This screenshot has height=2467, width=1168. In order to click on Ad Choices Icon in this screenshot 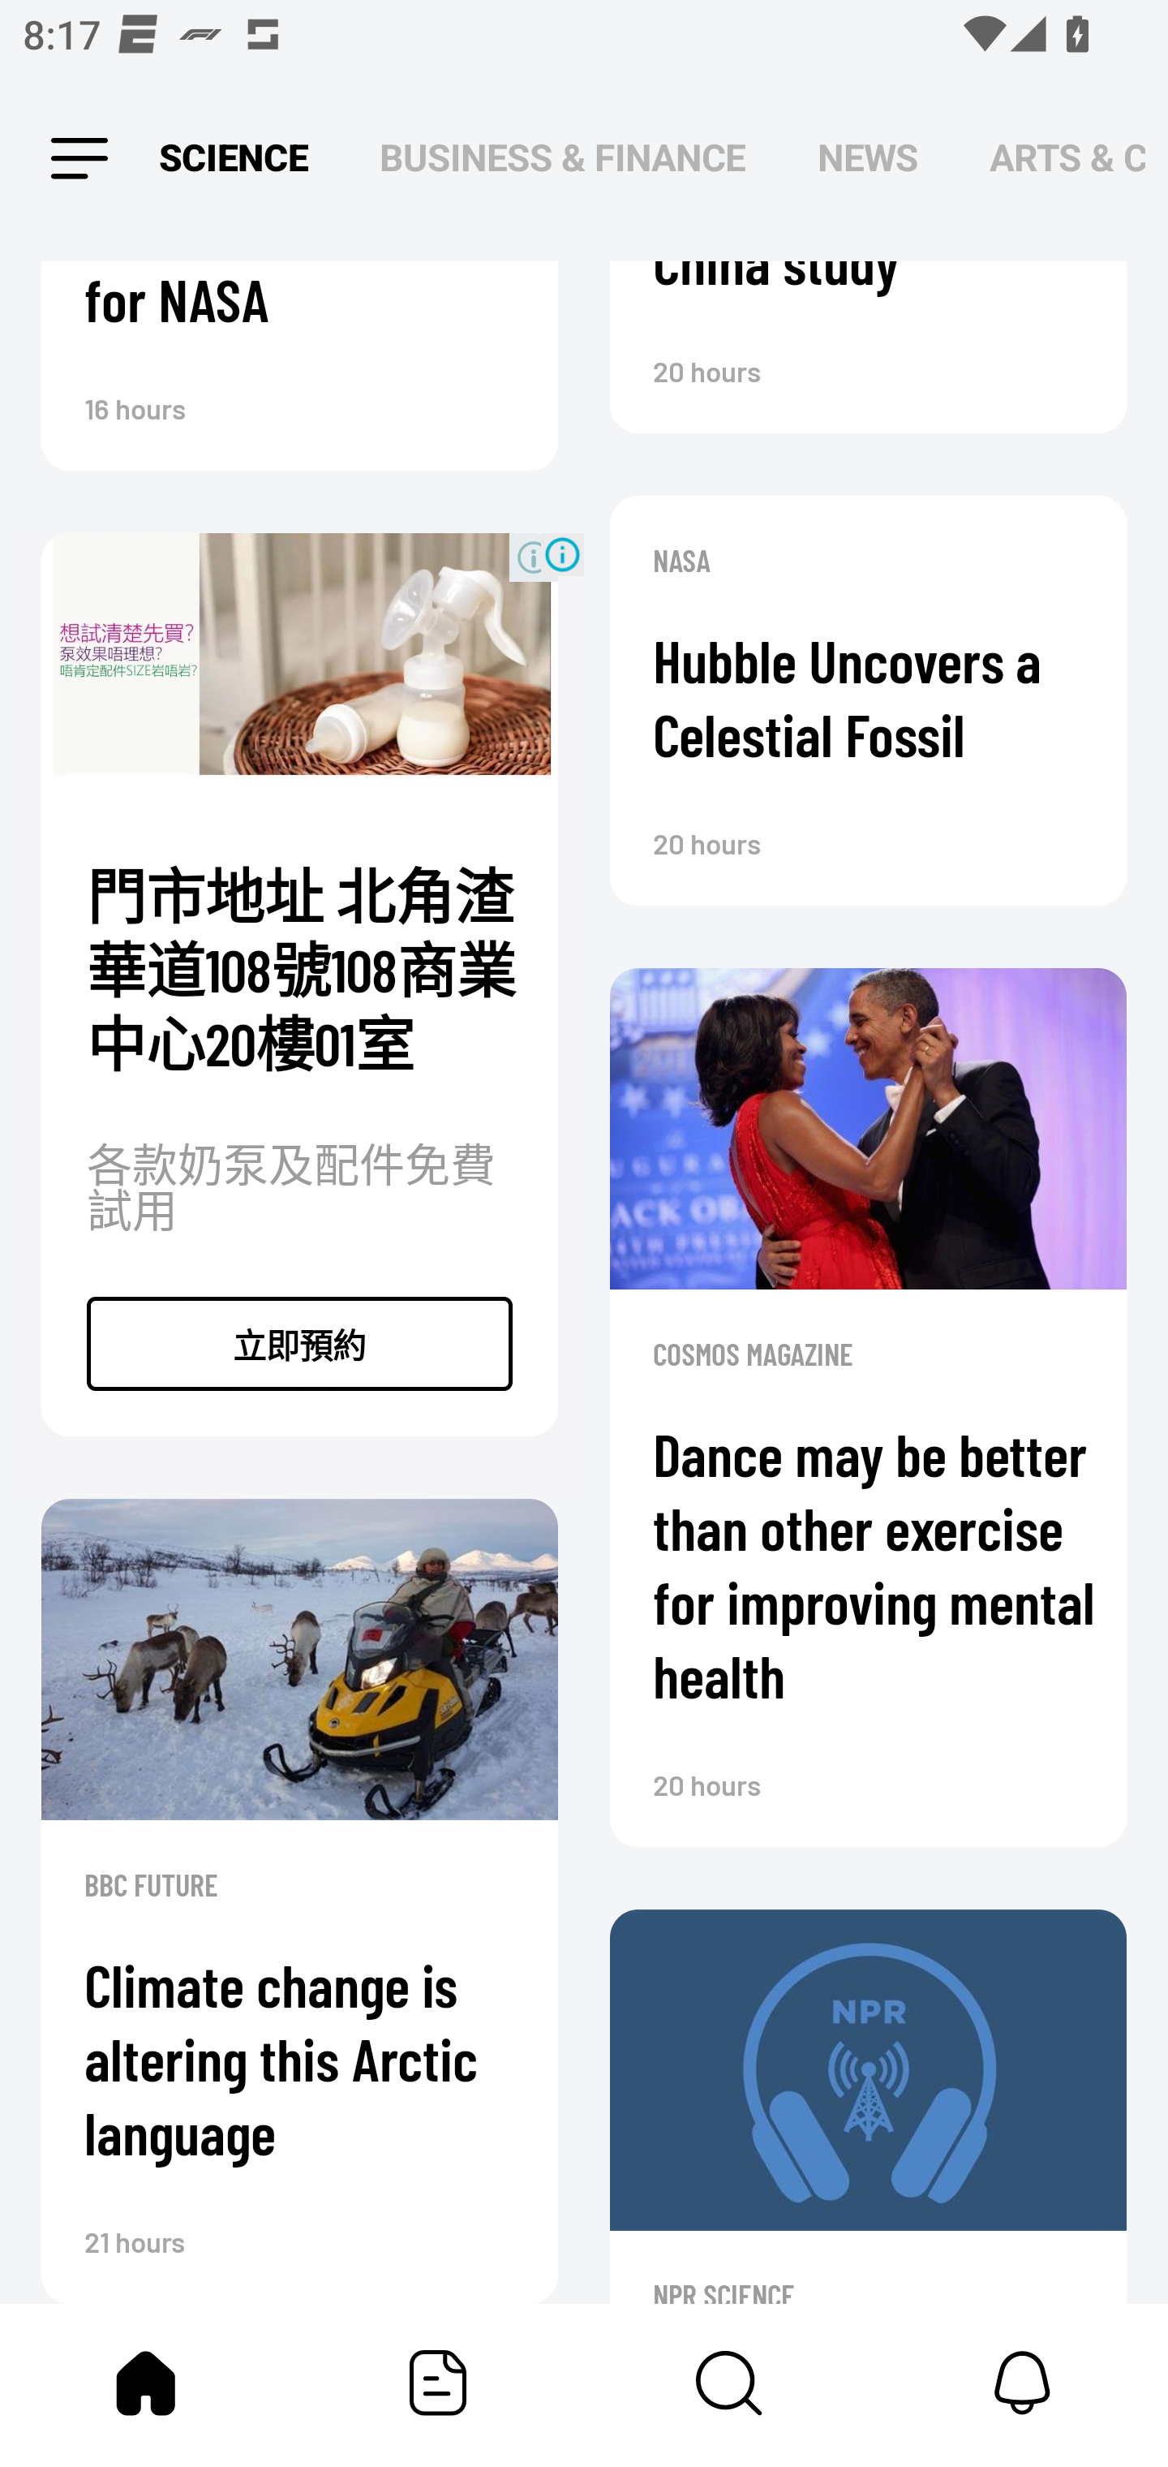, I will do `click(562, 555)`.